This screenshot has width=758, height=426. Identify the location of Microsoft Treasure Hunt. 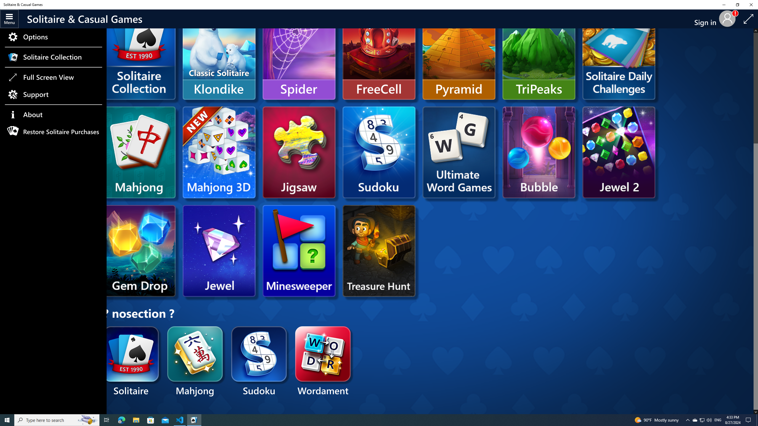
(379, 251).